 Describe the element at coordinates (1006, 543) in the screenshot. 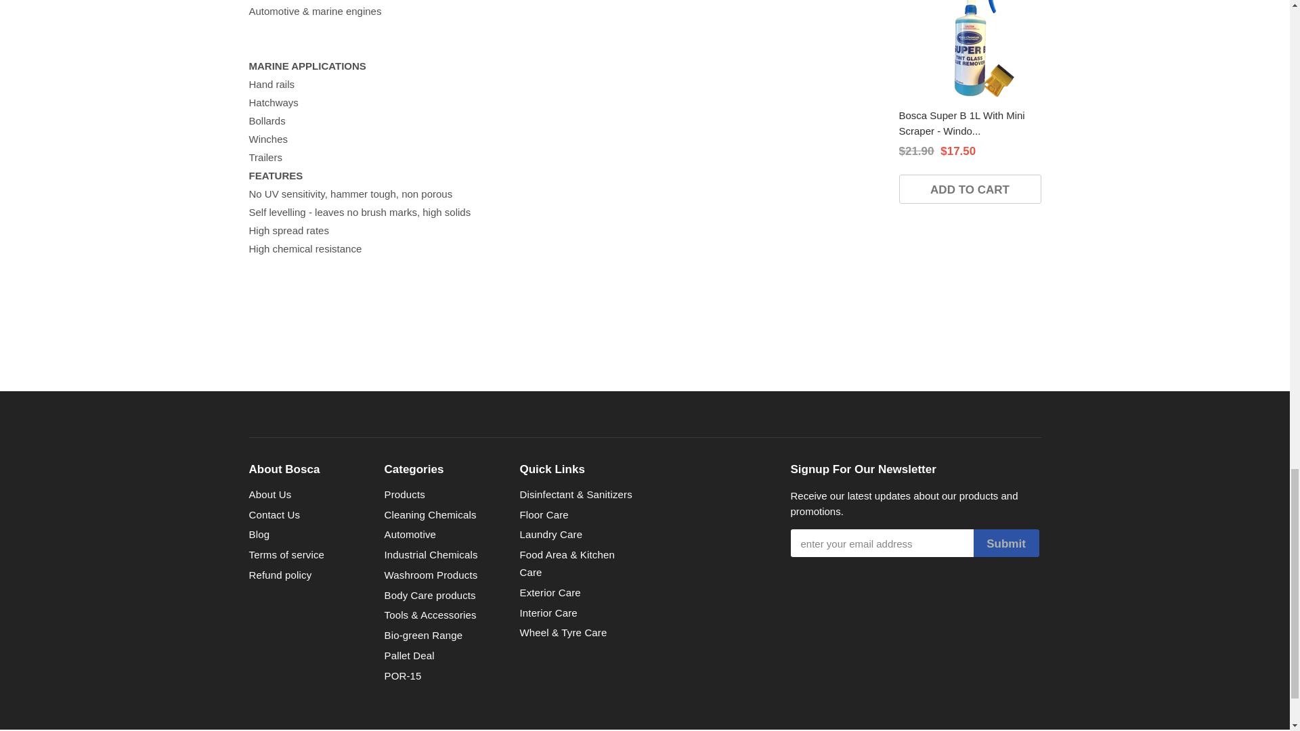

I see `Submit` at that location.